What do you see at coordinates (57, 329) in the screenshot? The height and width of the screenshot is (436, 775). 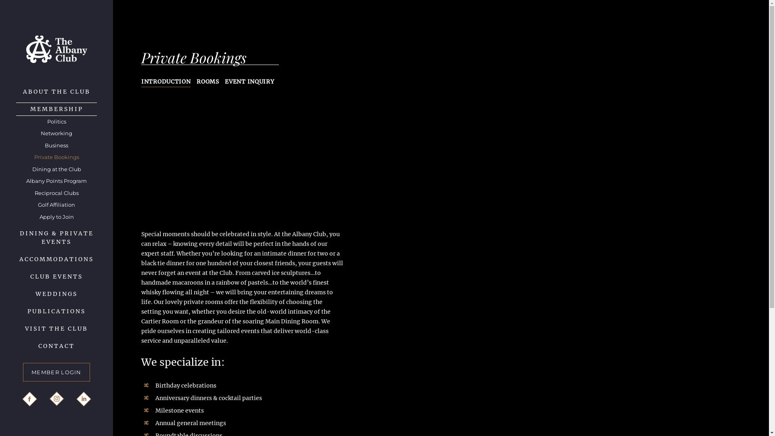 I see `VISIT THE CLUB` at bounding box center [57, 329].